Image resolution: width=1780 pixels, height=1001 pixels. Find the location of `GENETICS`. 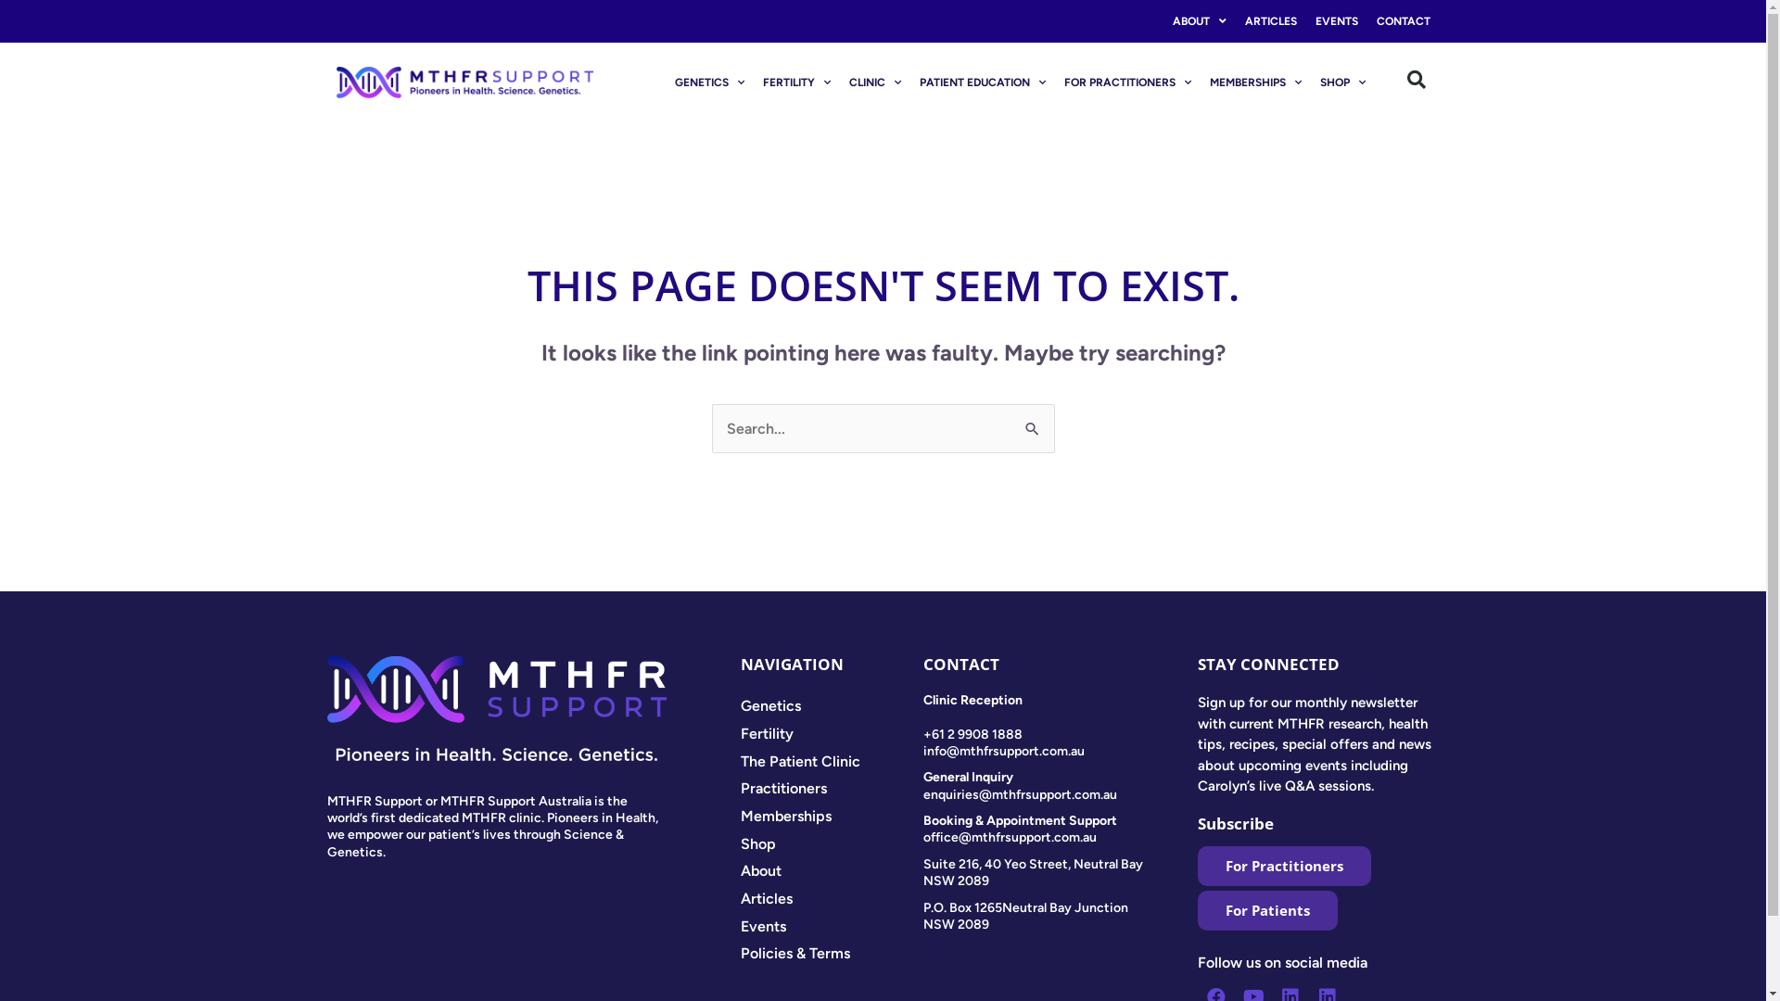

GENETICS is located at coordinates (710, 82).